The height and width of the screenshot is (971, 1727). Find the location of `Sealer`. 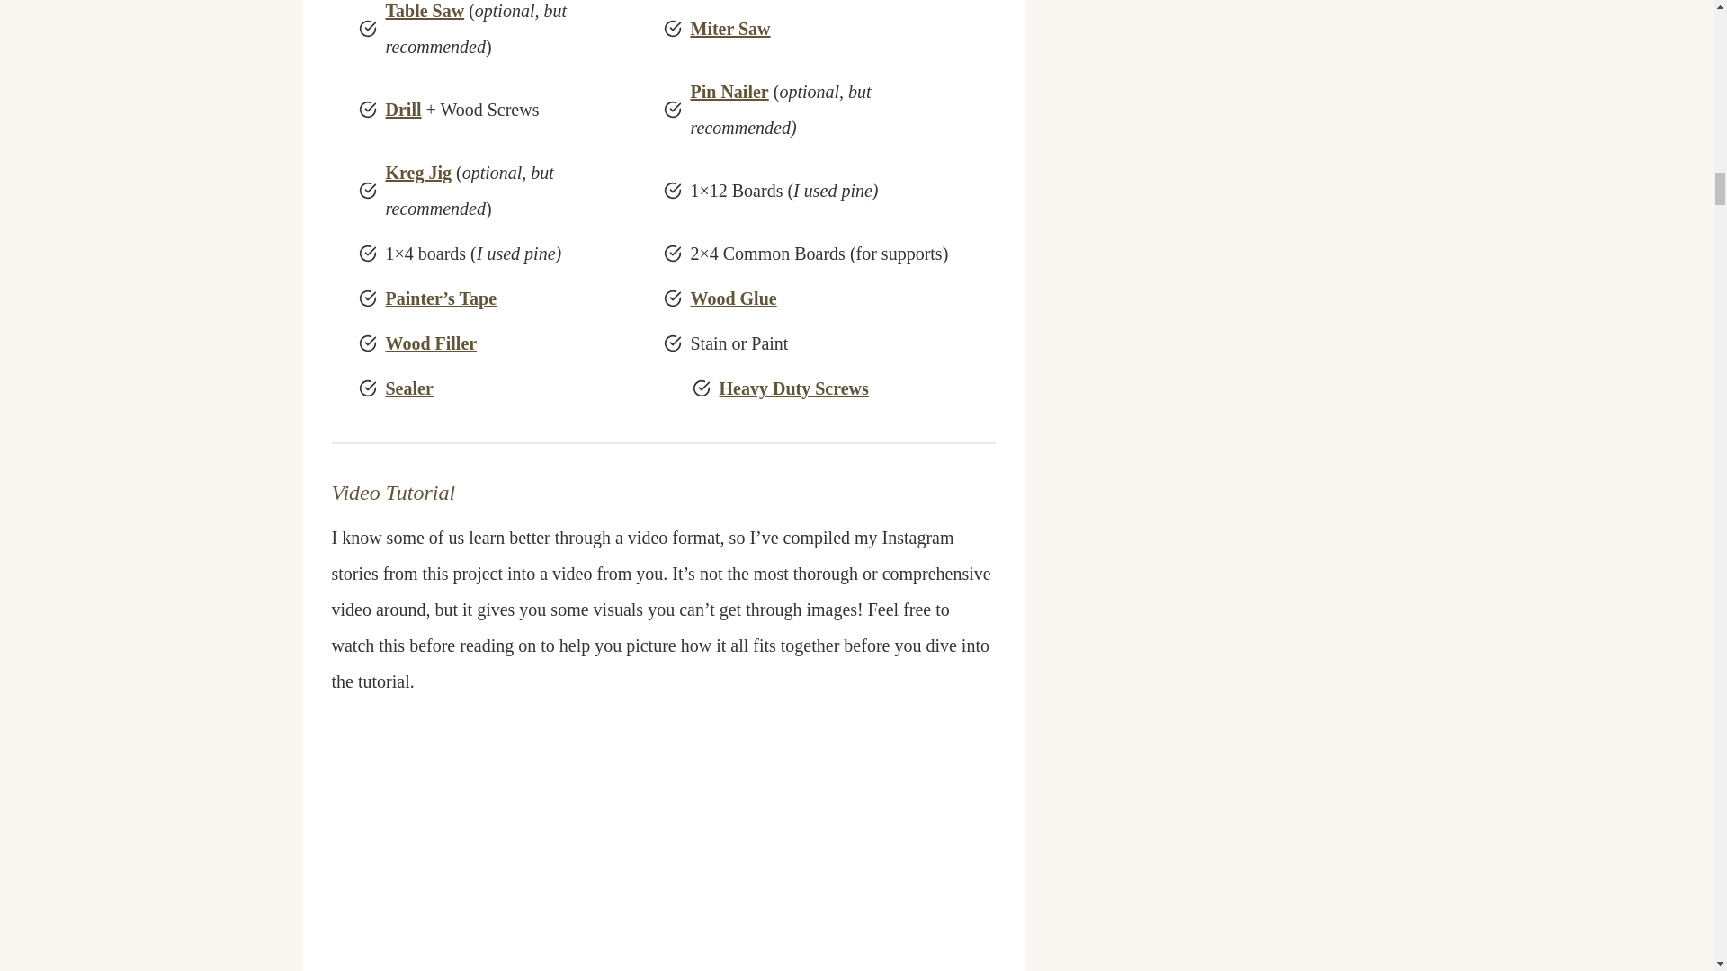

Sealer is located at coordinates (408, 388).